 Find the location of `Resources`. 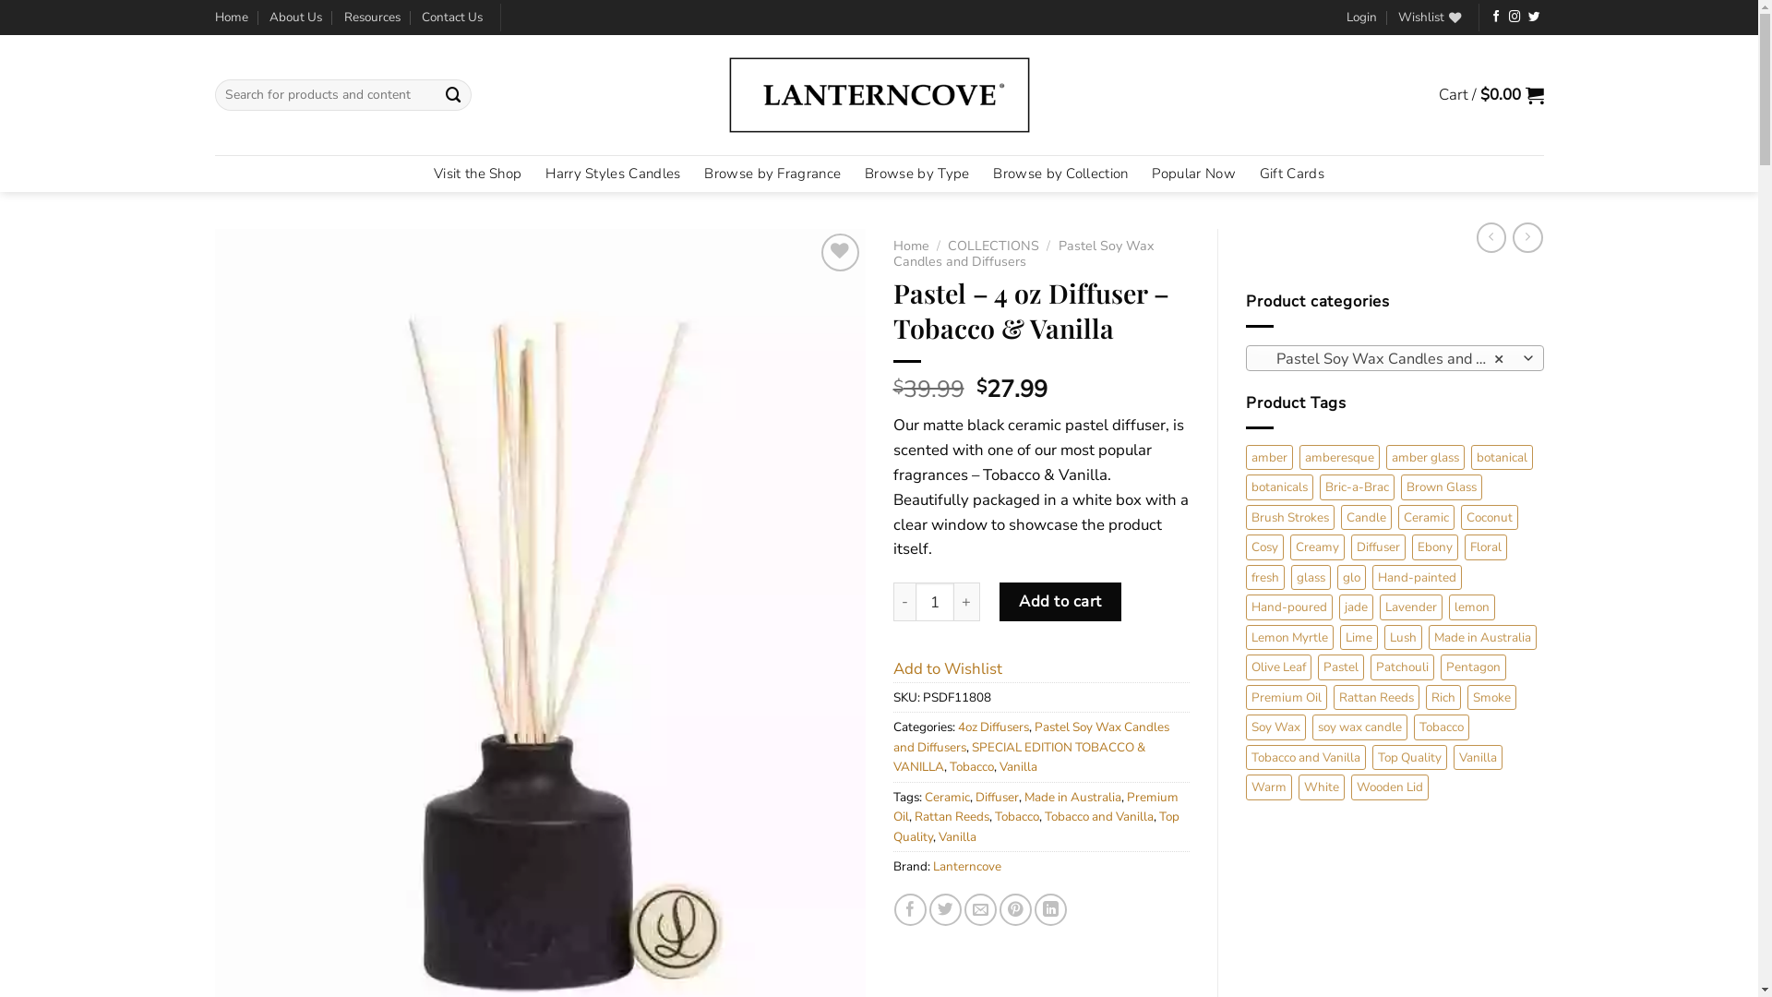

Resources is located at coordinates (371, 18).